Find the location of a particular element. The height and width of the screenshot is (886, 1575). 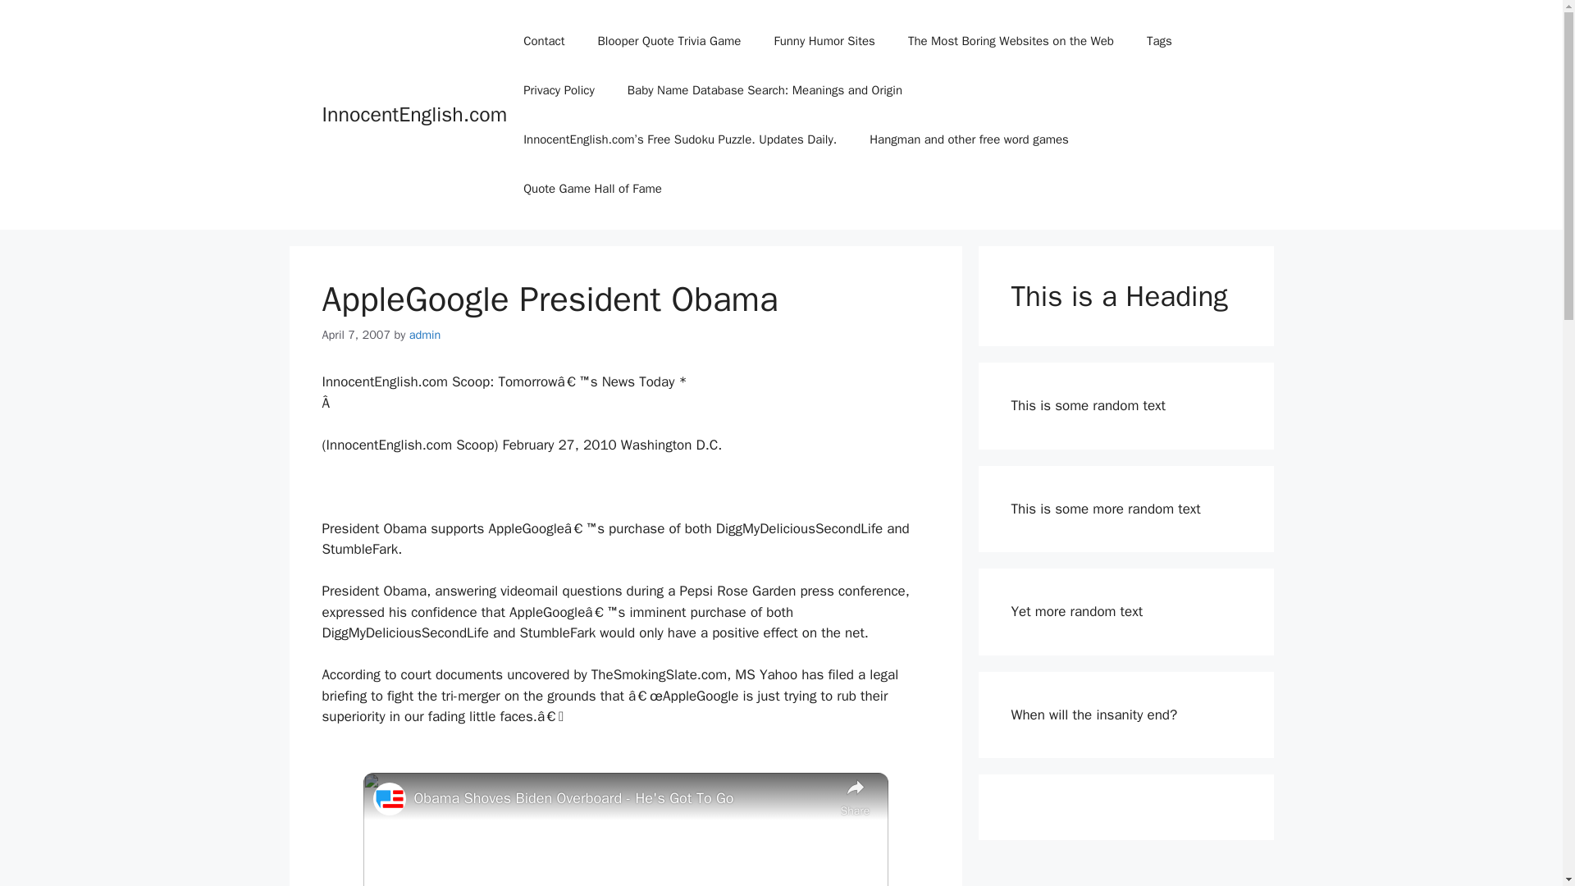

Obama Shoves Biden Overboard - He's Got To Go is located at coordinates (622, 799).